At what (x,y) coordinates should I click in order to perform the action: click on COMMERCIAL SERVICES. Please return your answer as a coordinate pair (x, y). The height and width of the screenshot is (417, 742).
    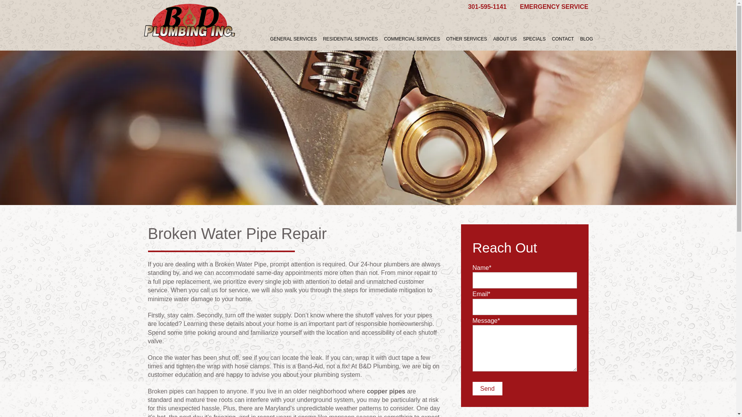
    Looking at the image, I should click on (412, 39).